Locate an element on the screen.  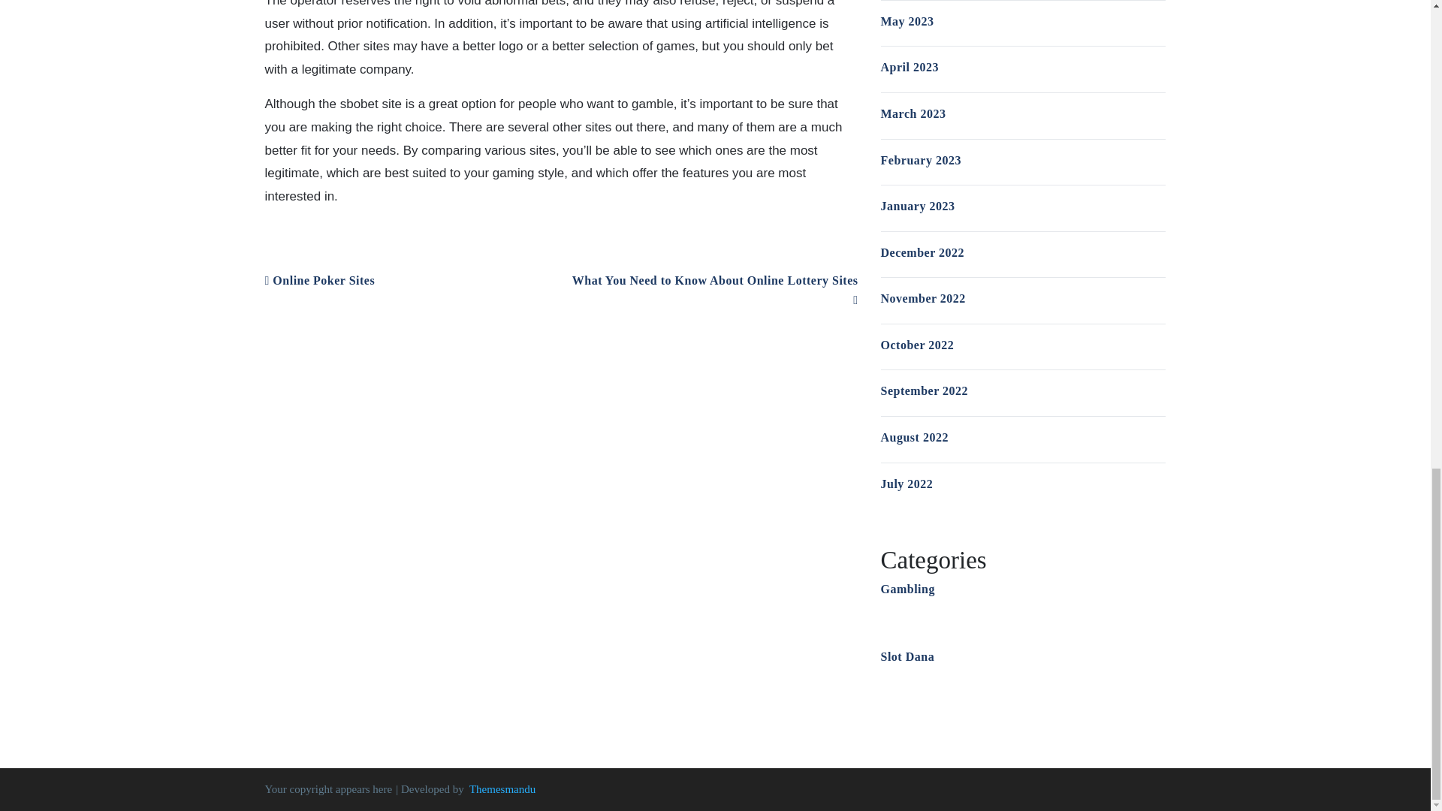
November 2022 is located at coordinates (922, 298).